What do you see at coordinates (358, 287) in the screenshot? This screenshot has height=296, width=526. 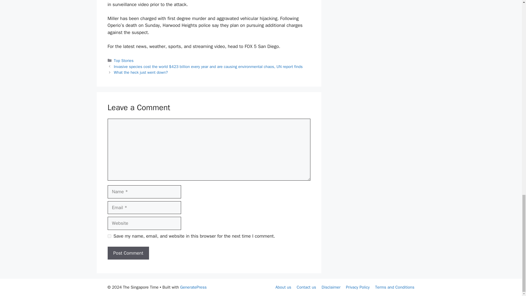 I see `Privacy Policy` at bounding box center [358, 287].